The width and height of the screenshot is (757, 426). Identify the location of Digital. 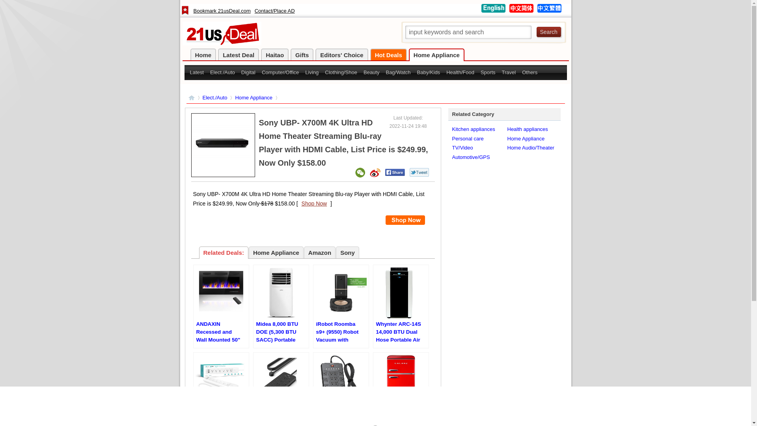
(248, 73).